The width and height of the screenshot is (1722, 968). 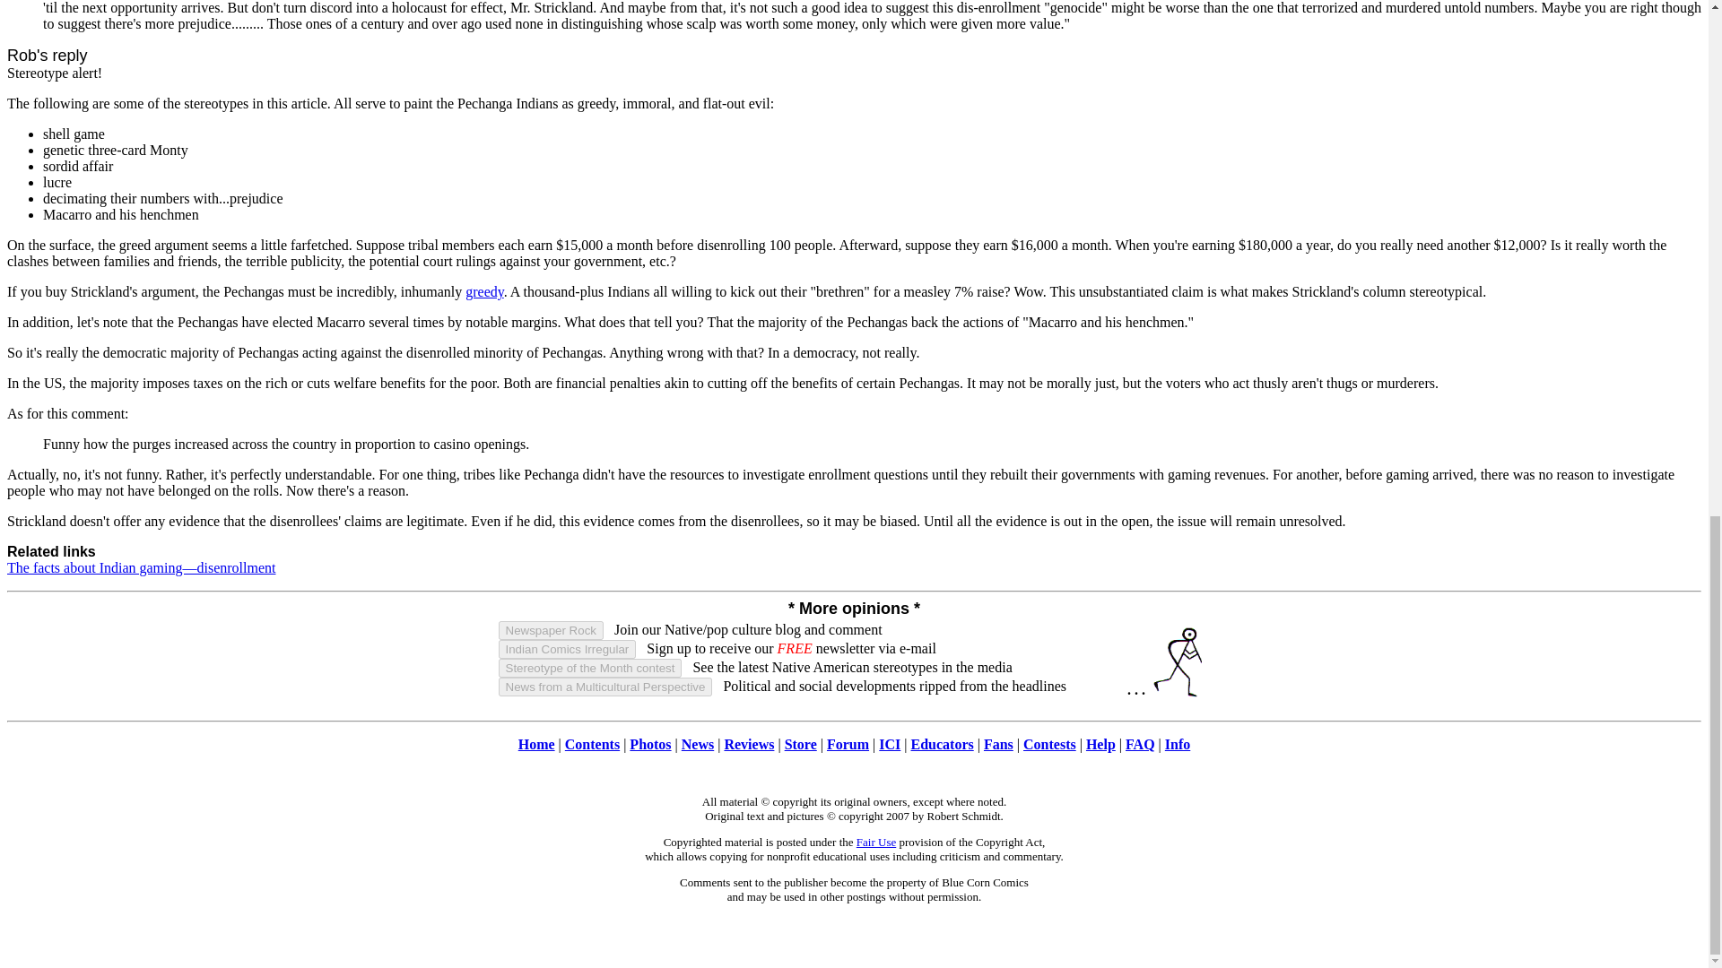 What do you see at coordinates (698, 744) in the screenshot?
I see `News` at bounding box center [698, 744].